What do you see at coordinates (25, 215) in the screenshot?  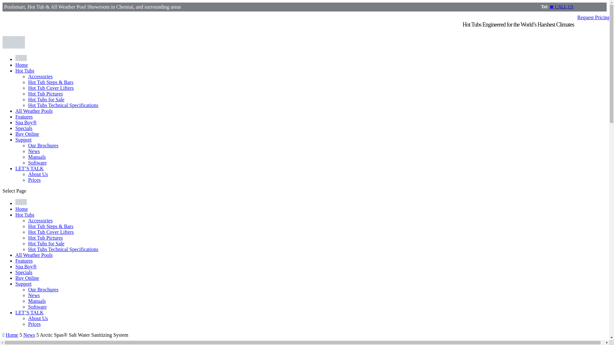 I see `Hot Tubs` at bounding box center [25, 215].